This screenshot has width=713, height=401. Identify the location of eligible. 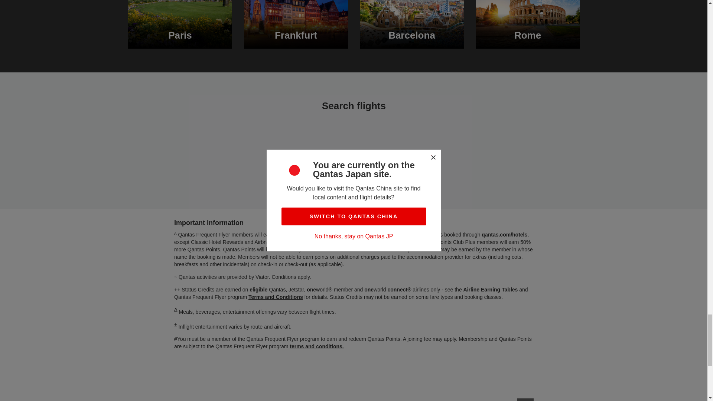
(258, 290).